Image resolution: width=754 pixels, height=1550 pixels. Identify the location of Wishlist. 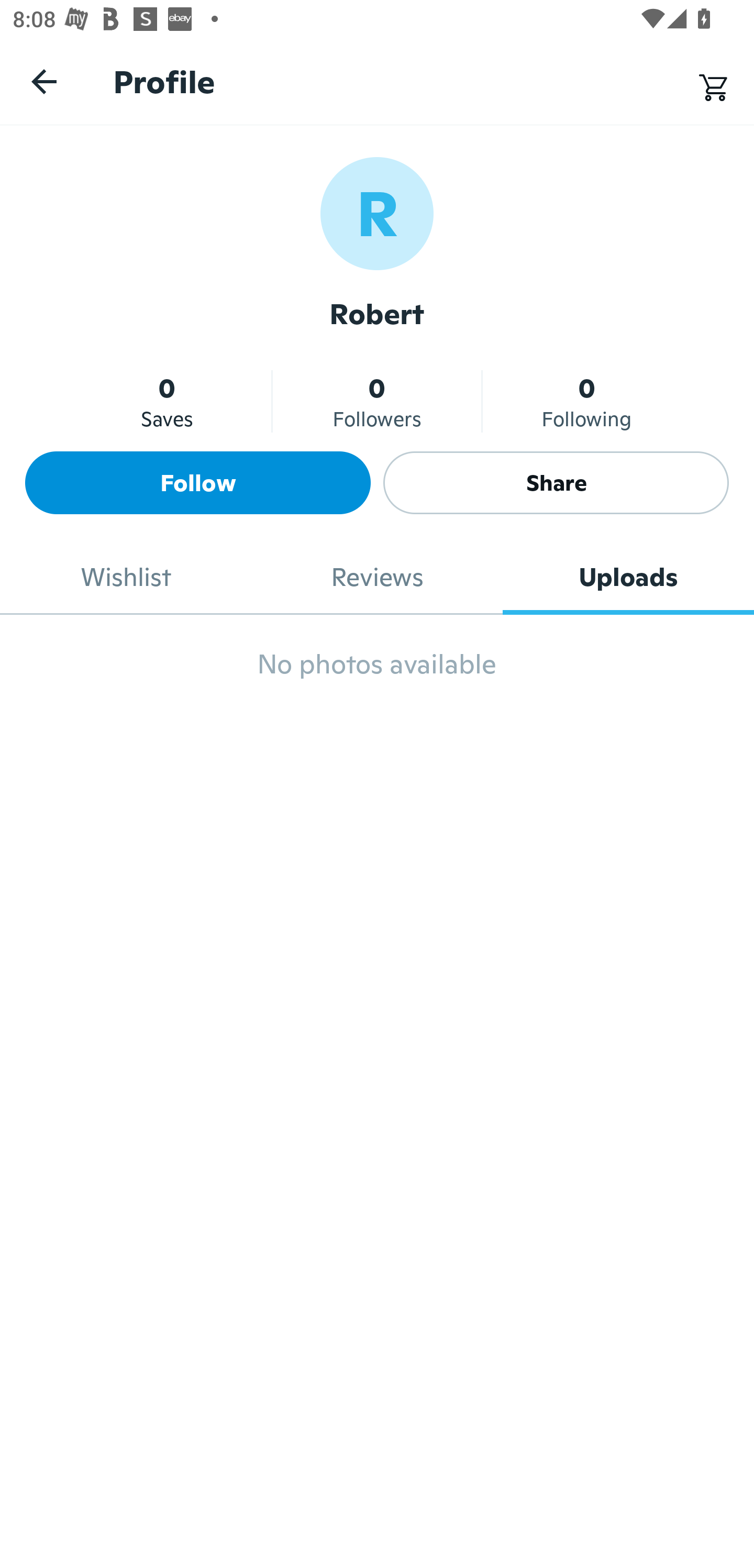
(126, 577).